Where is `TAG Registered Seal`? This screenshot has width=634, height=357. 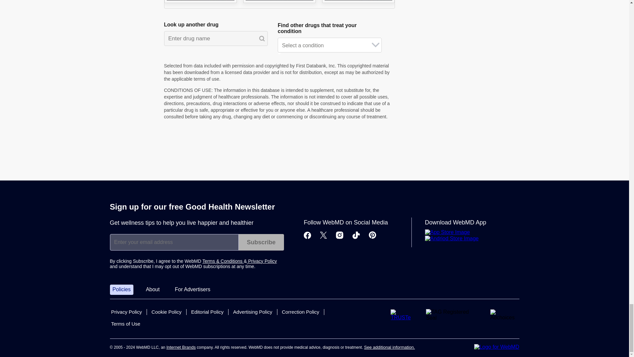
TAG Registered Seal is located at coordinates (452, 315).